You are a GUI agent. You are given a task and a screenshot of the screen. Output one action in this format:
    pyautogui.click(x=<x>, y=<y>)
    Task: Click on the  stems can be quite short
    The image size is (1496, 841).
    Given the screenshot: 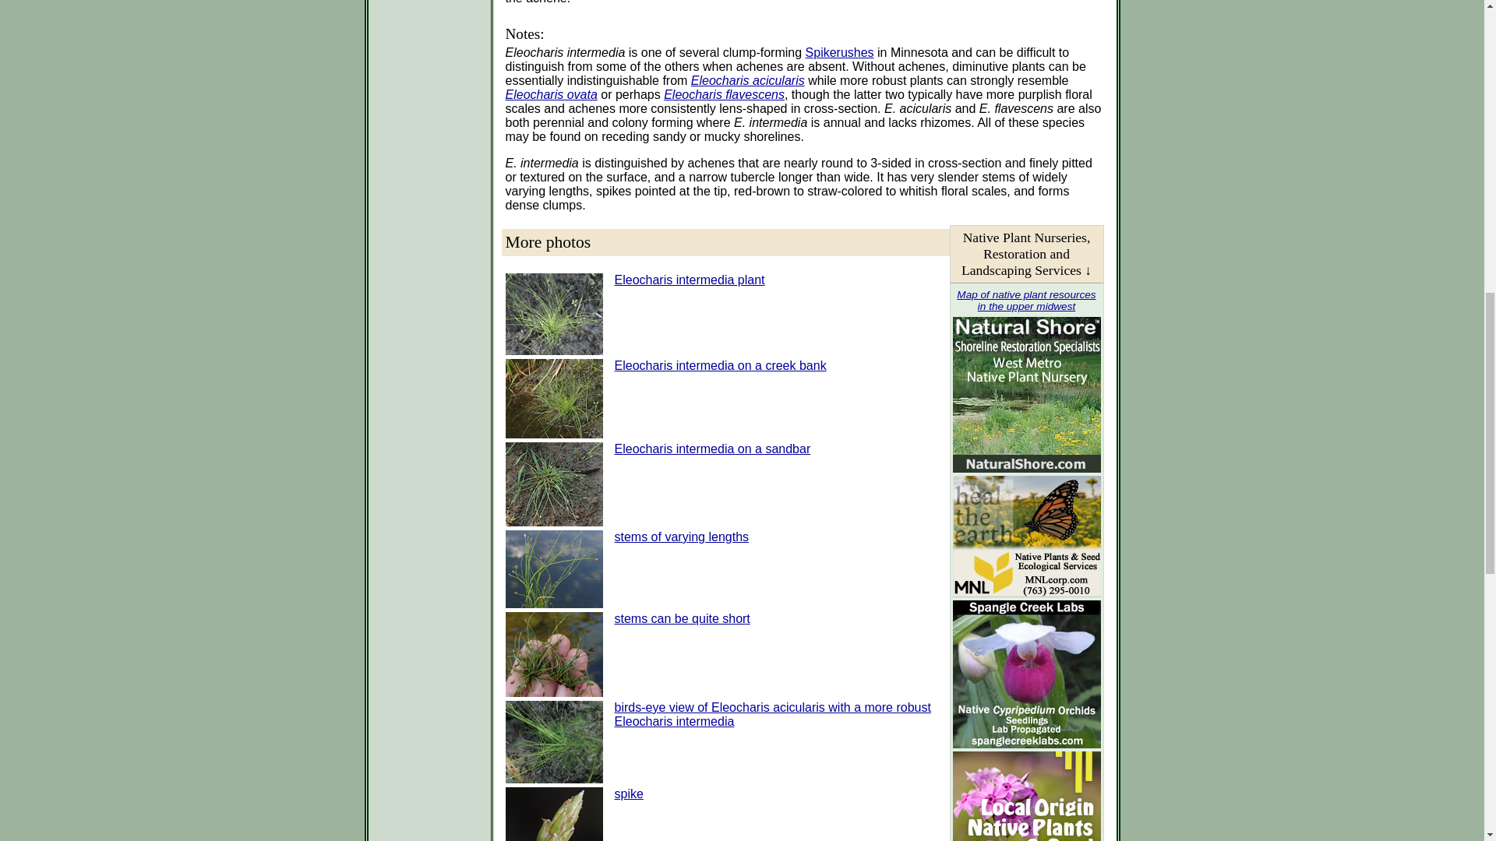 What is the action you would take?
    pyautogui.click(x=681, y=618)
    